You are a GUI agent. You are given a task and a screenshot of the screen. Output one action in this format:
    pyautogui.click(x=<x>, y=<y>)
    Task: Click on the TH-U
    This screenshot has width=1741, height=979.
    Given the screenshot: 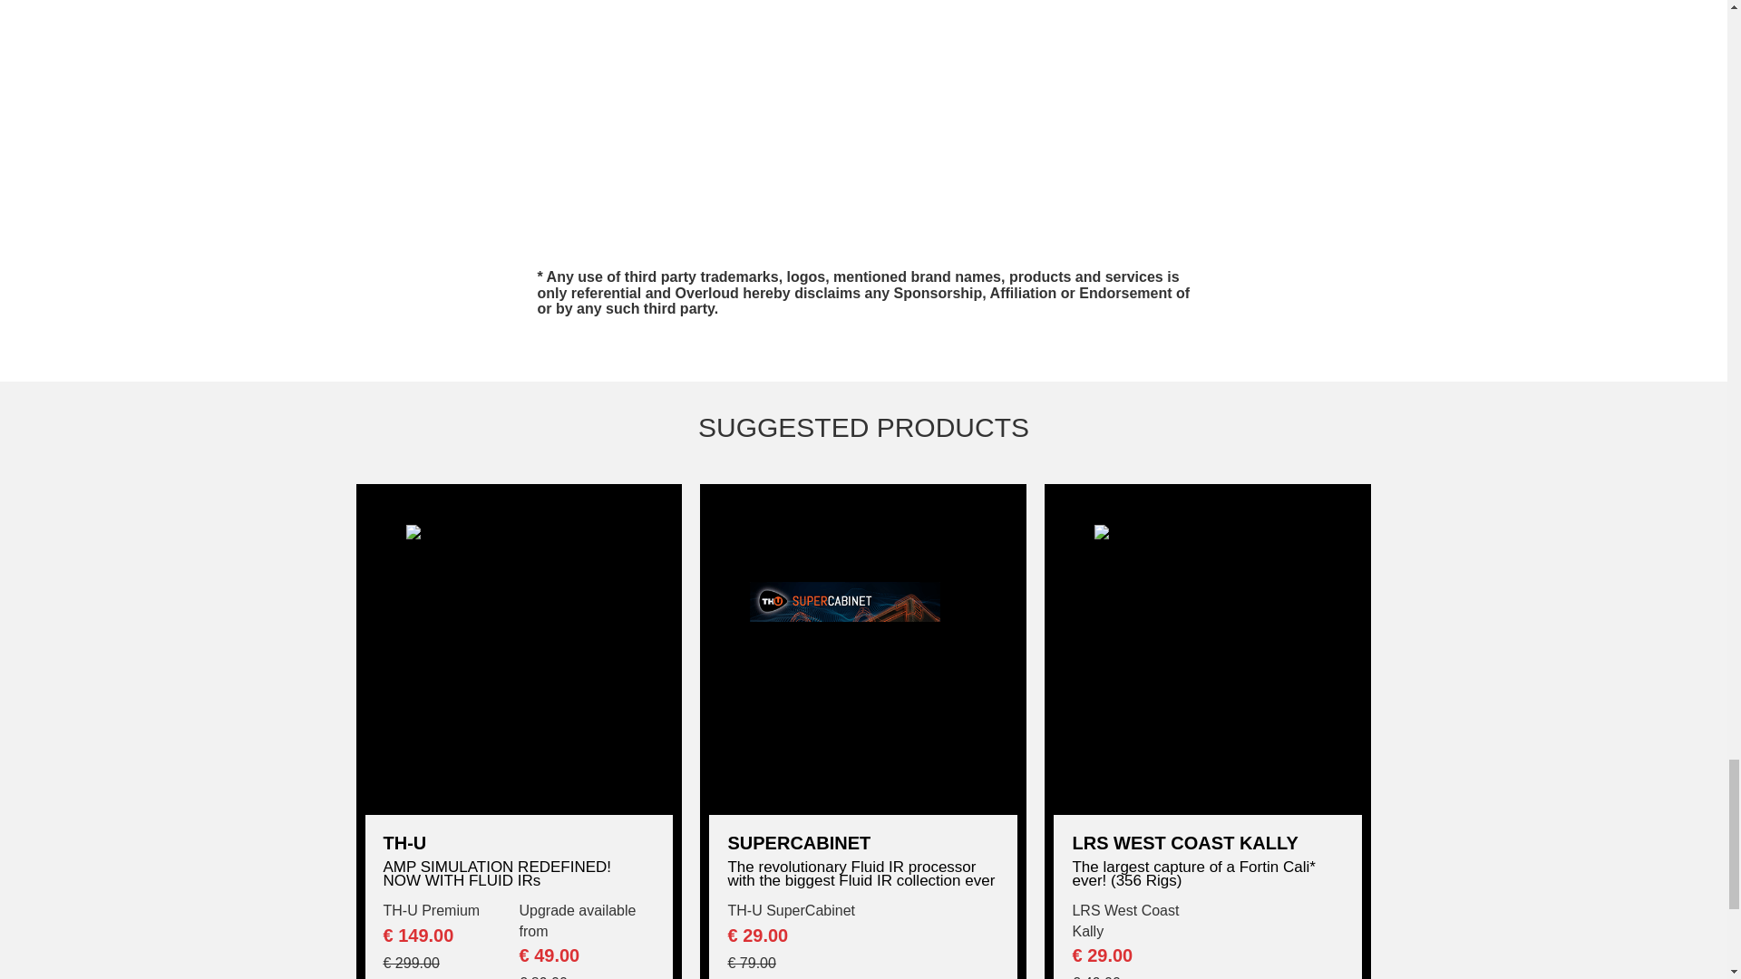 What is the action you would take?
    pyautogui.click(x=519, y=843)
    